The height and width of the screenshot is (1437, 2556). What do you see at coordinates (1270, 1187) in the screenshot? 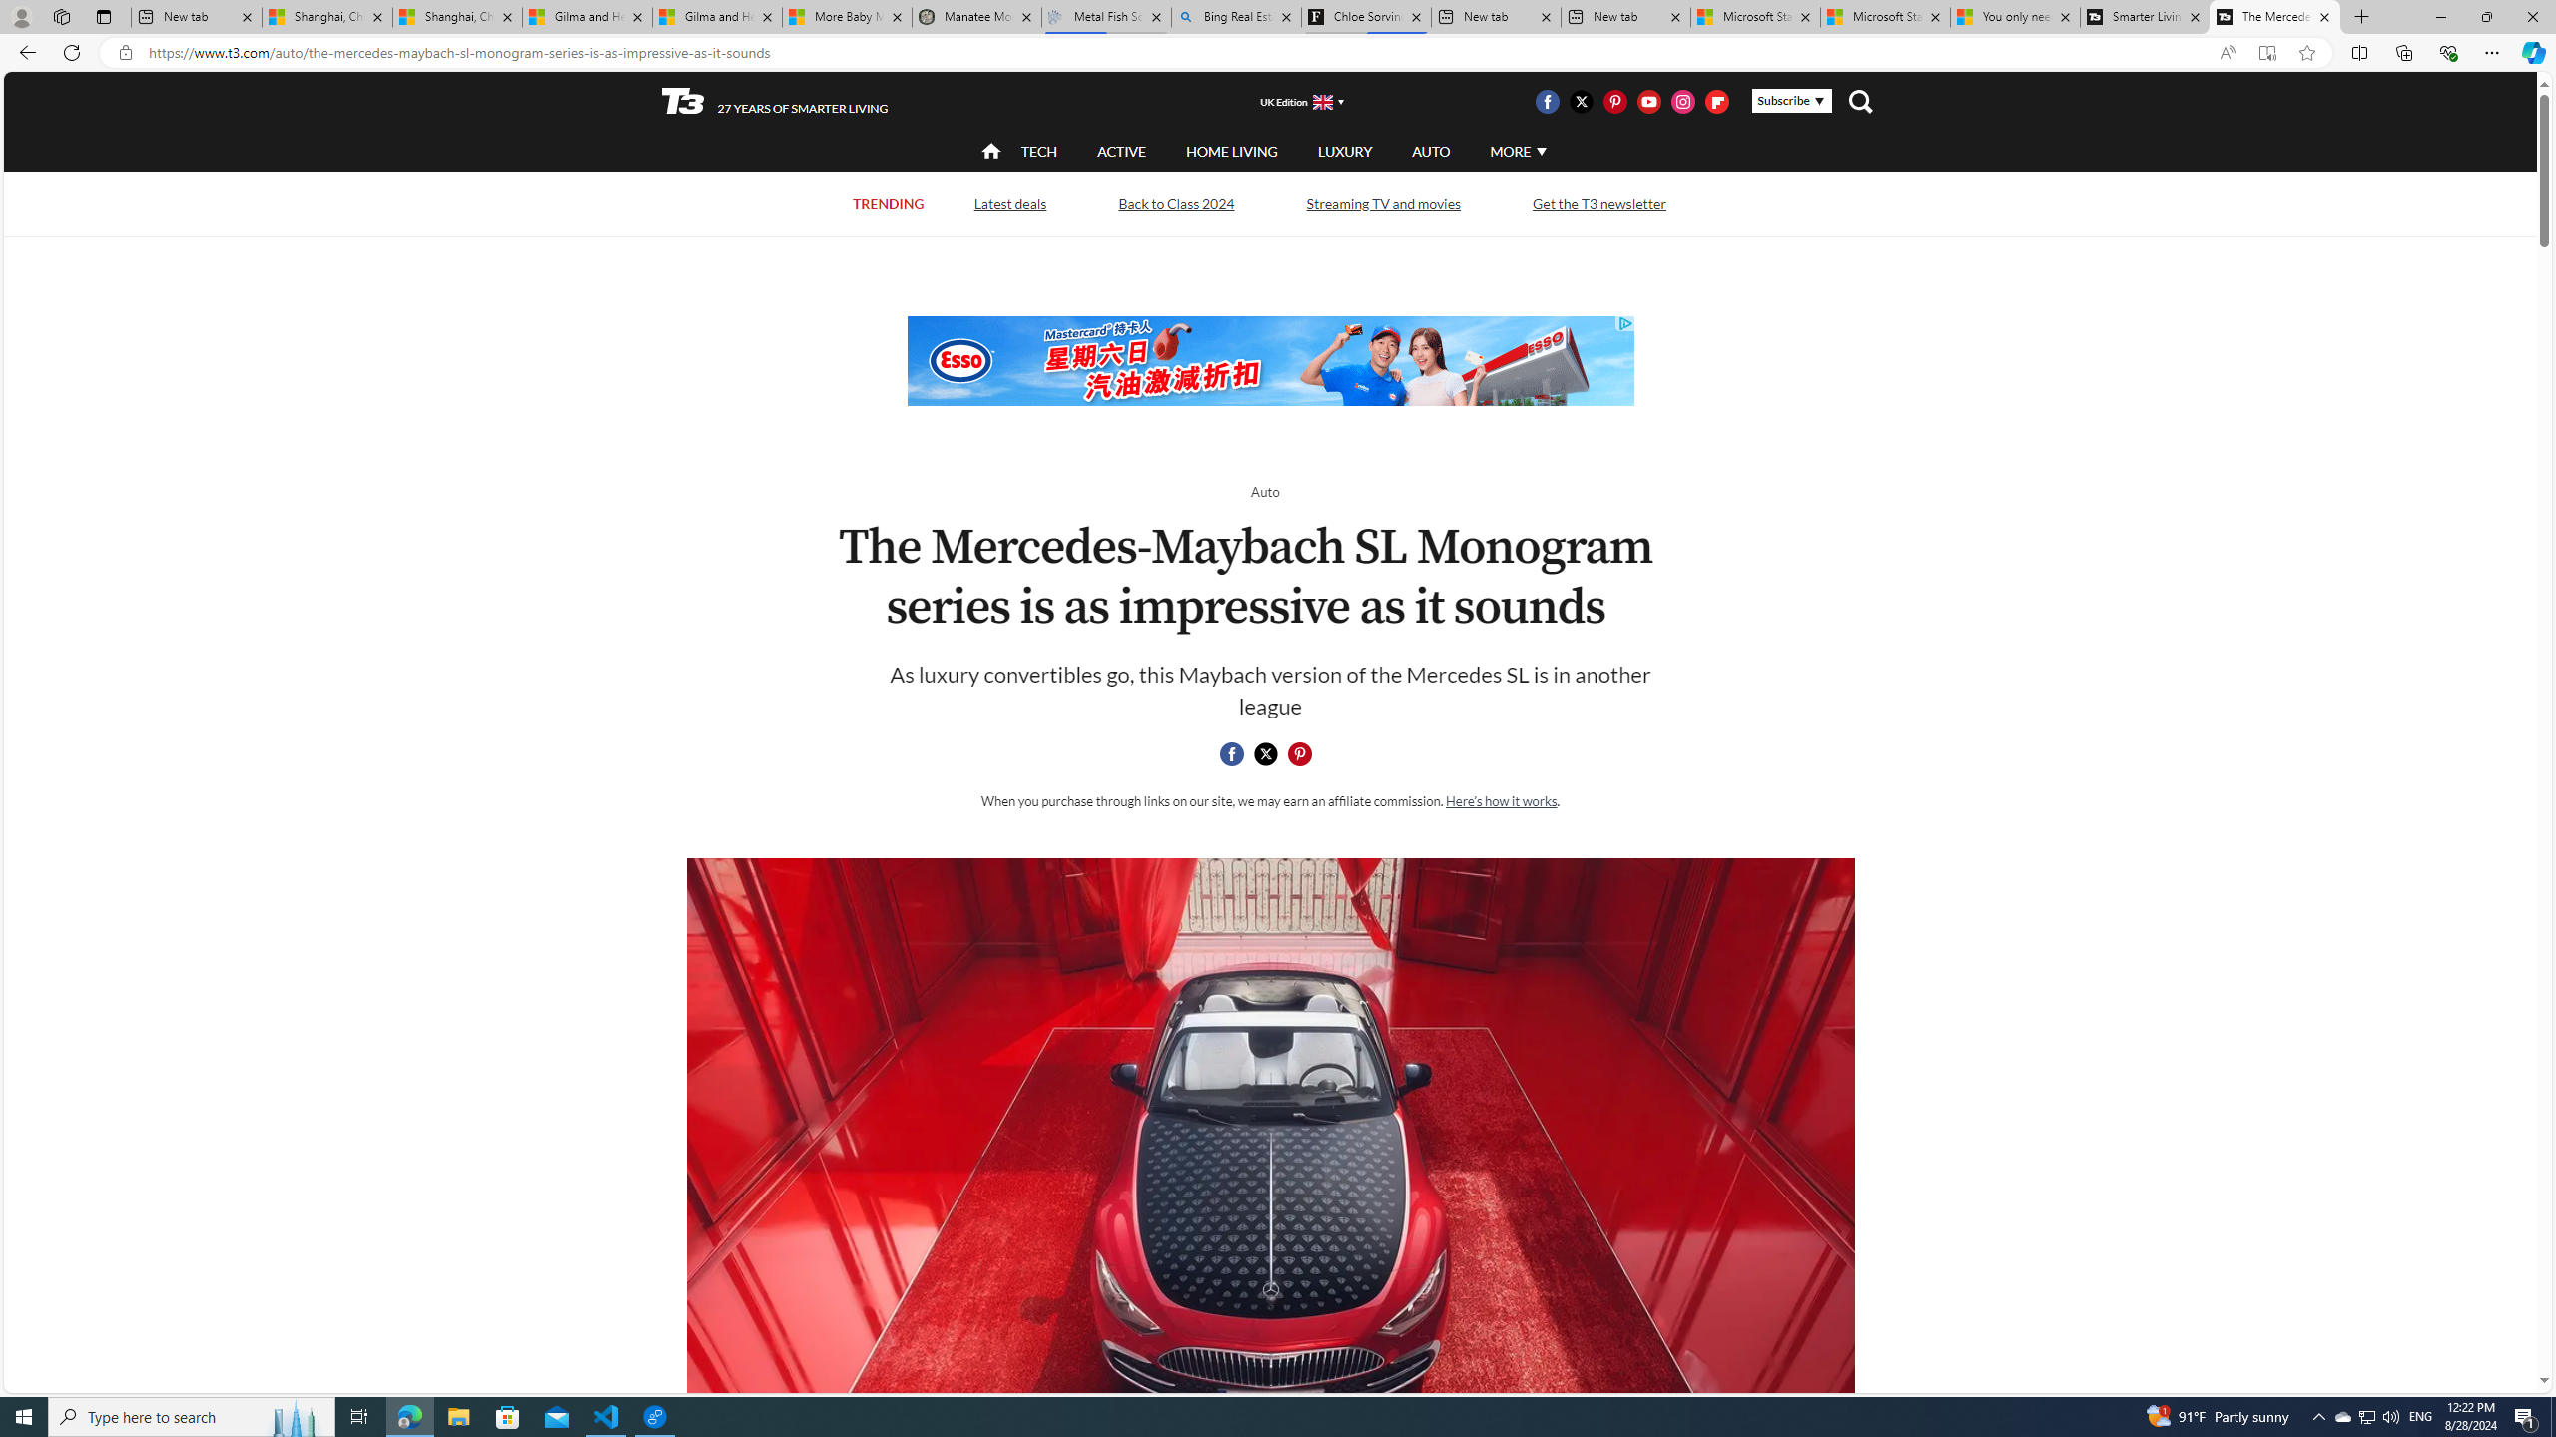
I see `Mercedes-Maybach SL Monogram Series` at bounding box center [1270, 1187].